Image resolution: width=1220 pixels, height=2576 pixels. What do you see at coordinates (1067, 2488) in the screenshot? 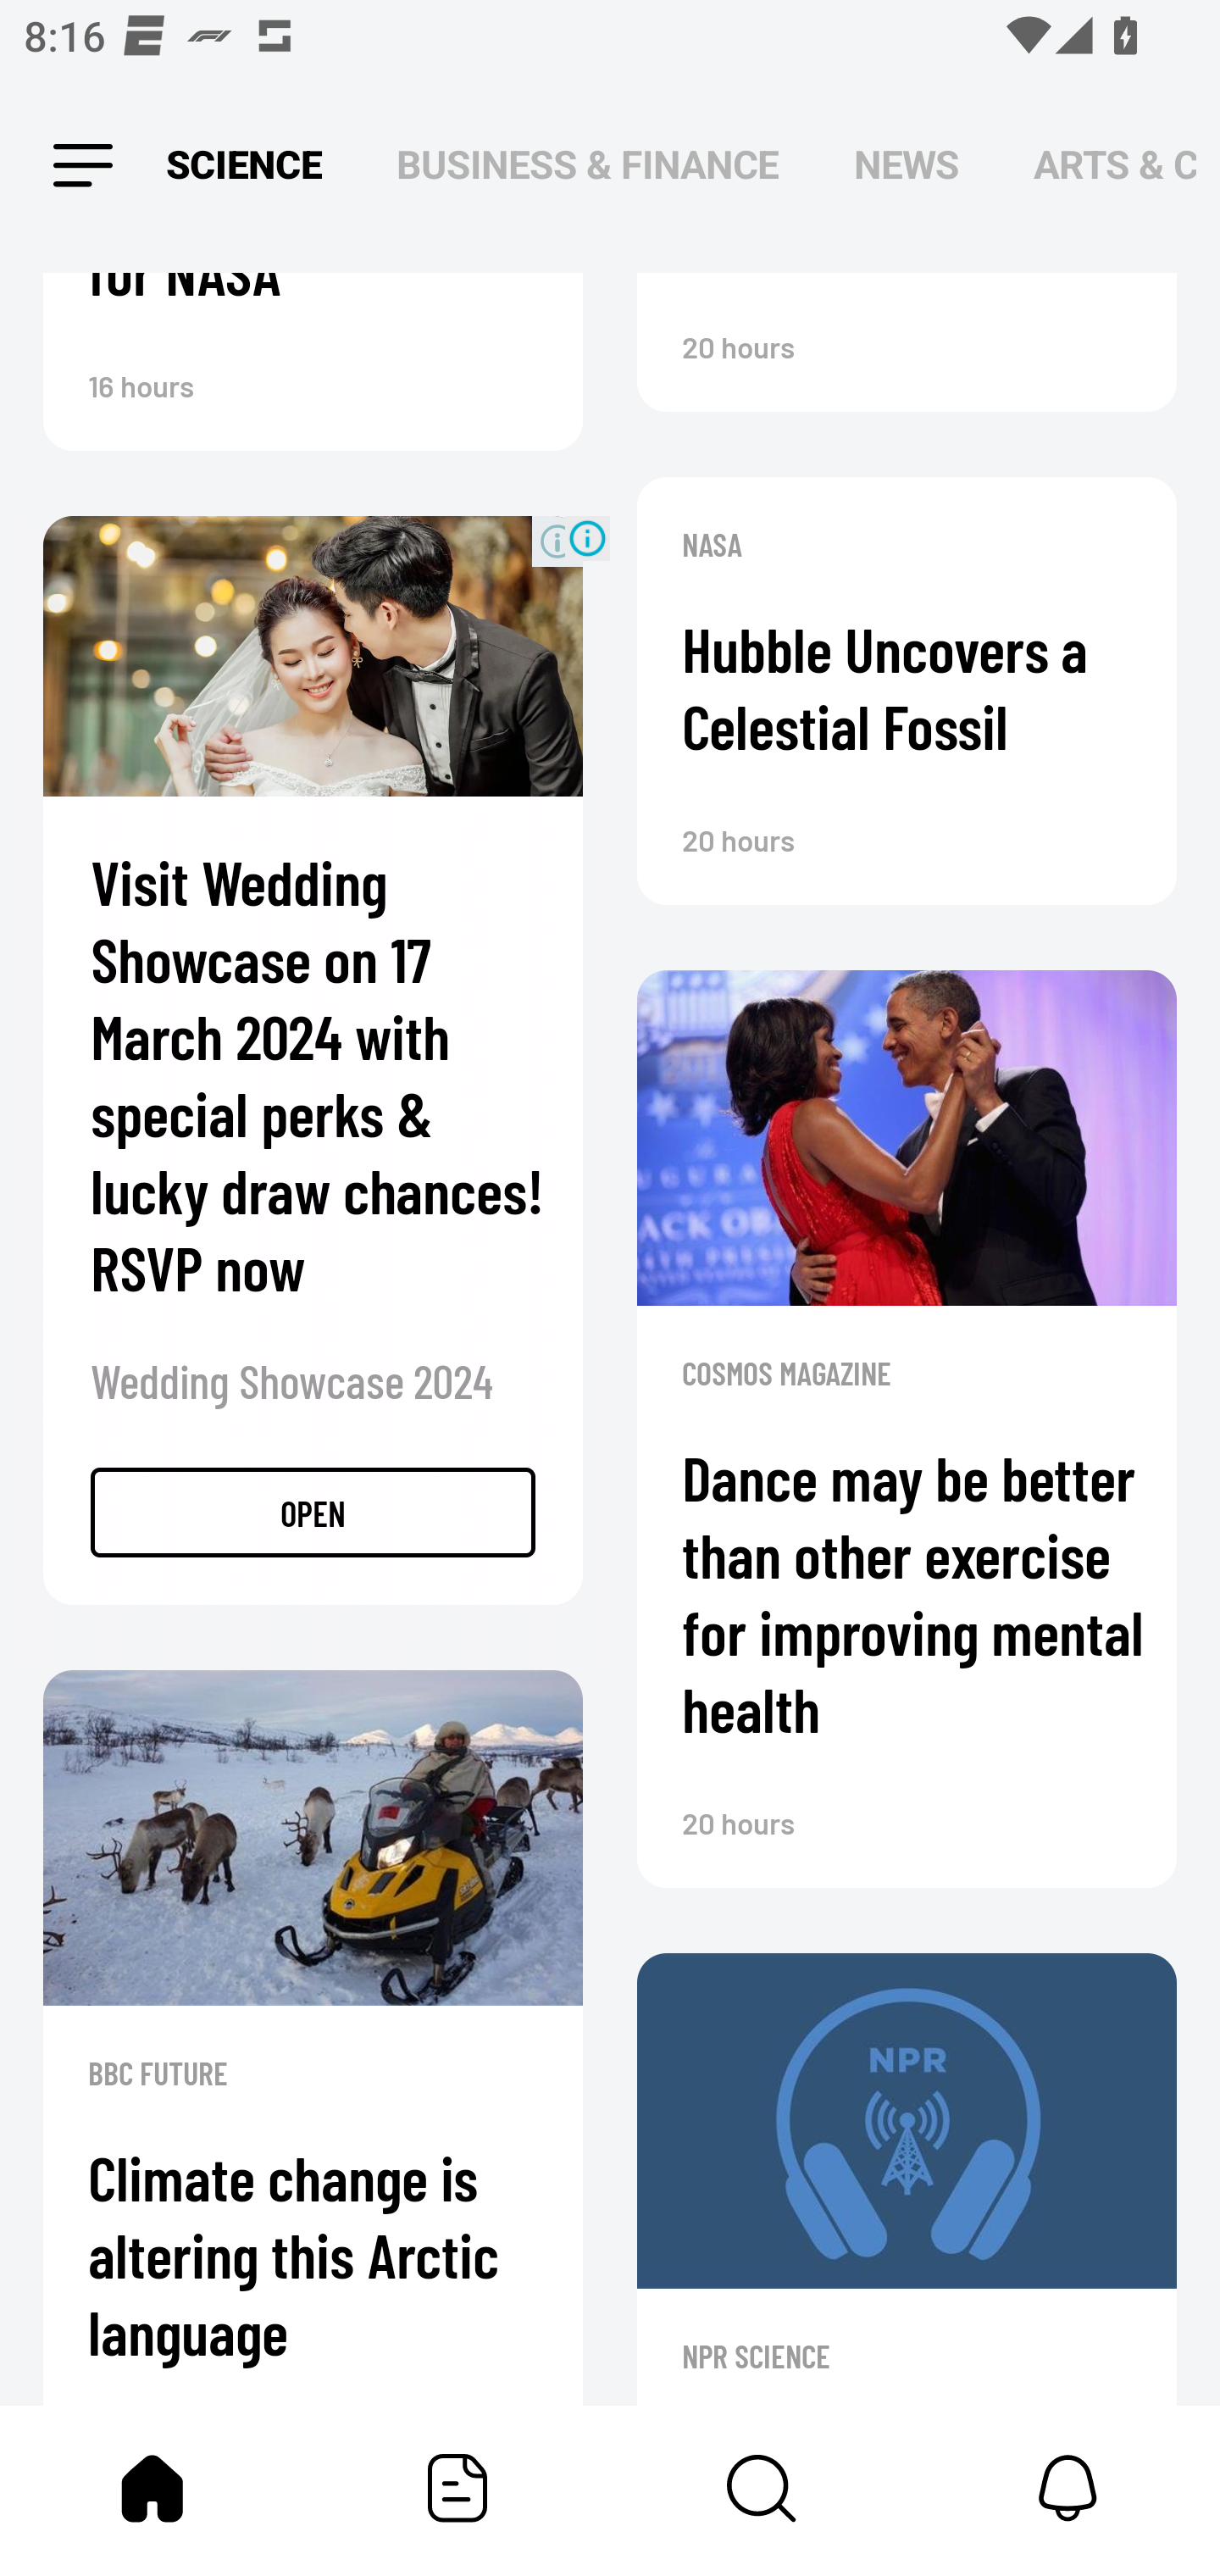
I see `Notifications` at bounding box center [1067, 2488].